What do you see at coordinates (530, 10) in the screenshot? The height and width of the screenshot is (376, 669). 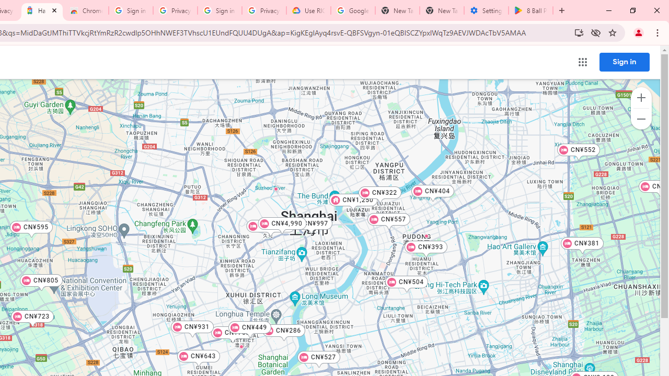 I see `8 Ball Pool - Apps on Google Play` at bounding box center [530, 10].